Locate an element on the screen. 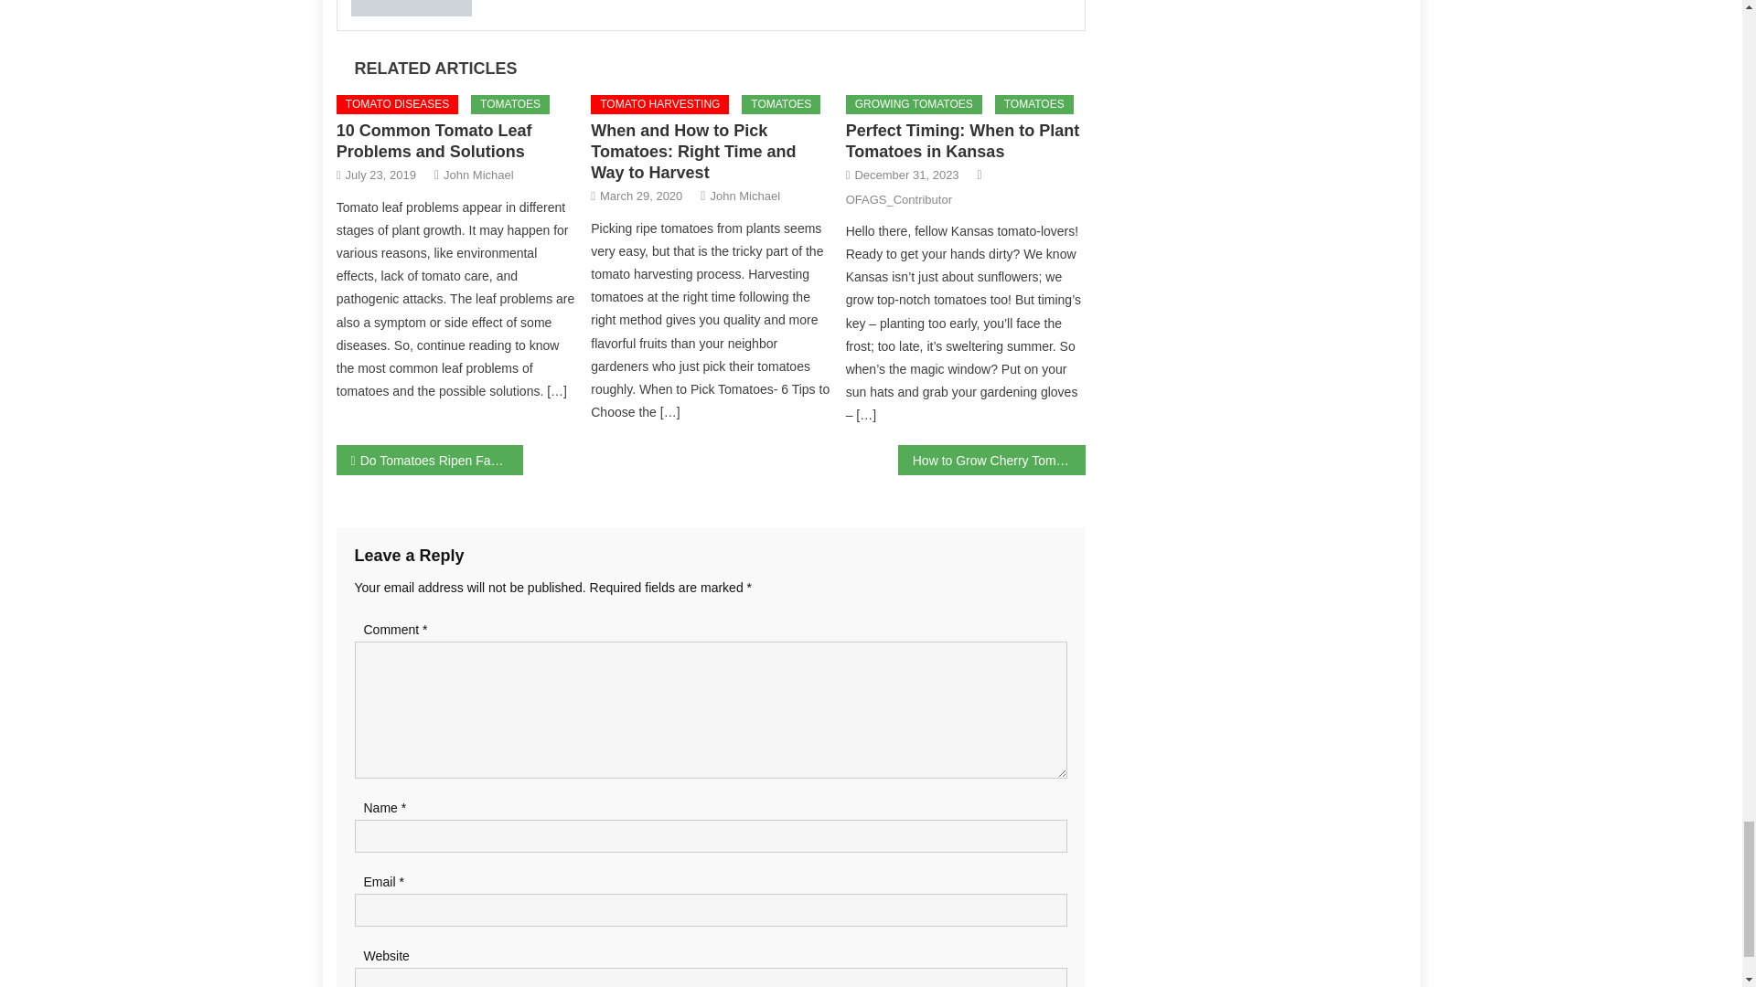 The width and height of the screenshot is (1756, 987). TOMATOES is located at coordinates (509, 104).